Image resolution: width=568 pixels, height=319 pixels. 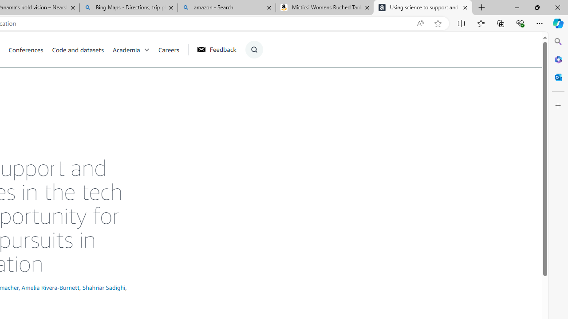 What do you see at coordinates (146, 51) in the screenshot?
I see `Class: chevron` at bounding box center [146, 51].